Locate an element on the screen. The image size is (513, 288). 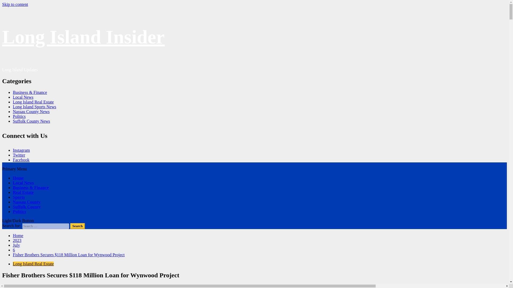
2023 is located at coordinates (17, 241).